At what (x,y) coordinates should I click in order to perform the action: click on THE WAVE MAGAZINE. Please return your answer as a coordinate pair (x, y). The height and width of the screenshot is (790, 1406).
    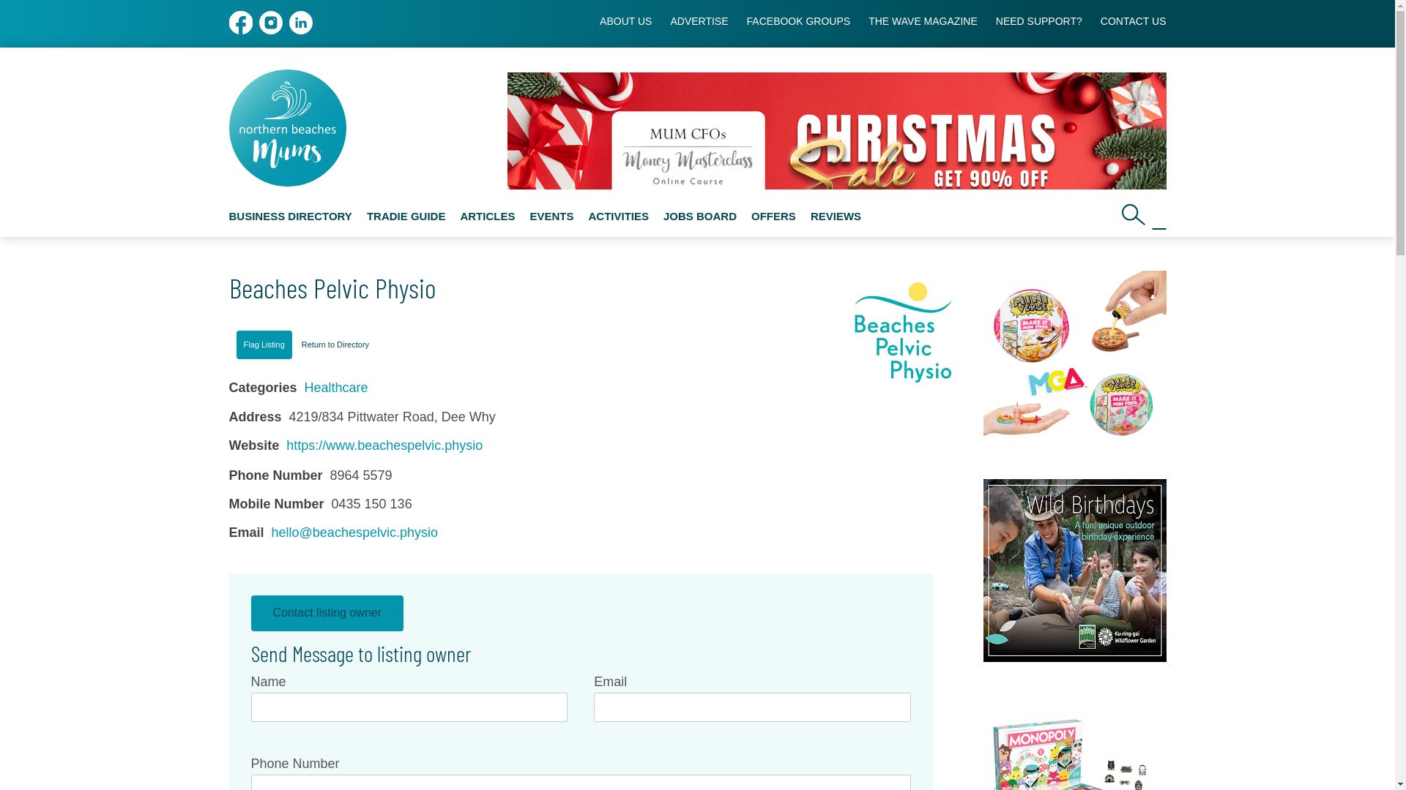
    Looking at the image, I should click on (923, 21).